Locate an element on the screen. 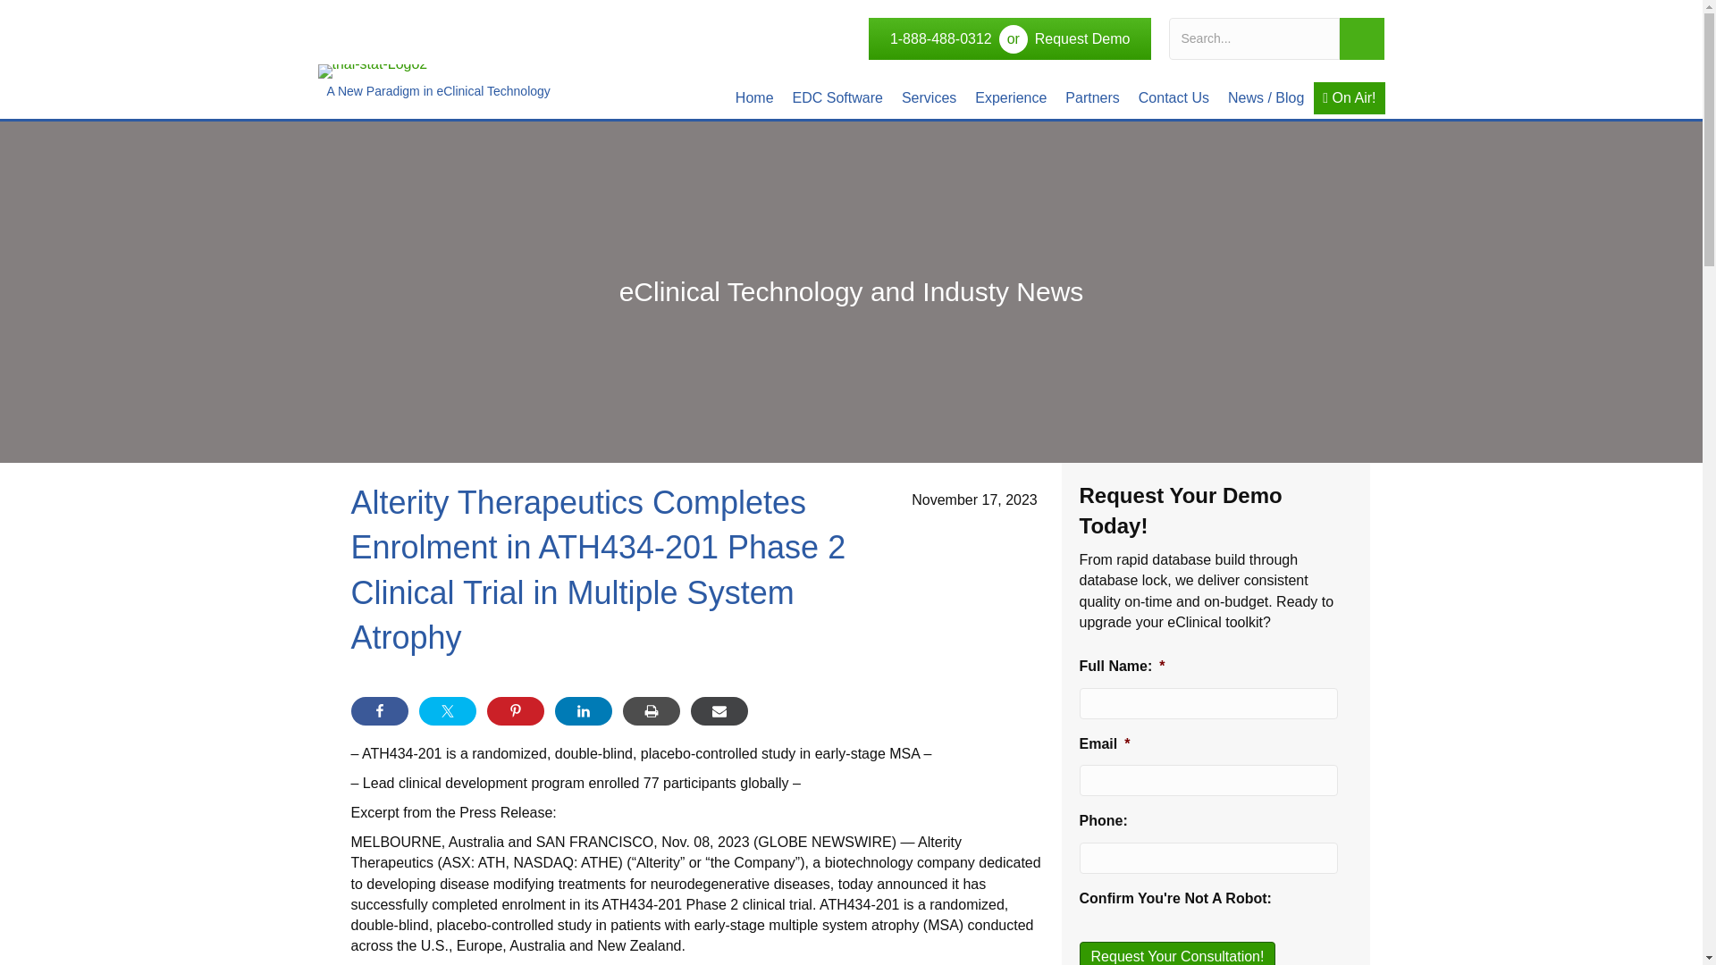  Request Demo is located at coordinates (1082, 38).